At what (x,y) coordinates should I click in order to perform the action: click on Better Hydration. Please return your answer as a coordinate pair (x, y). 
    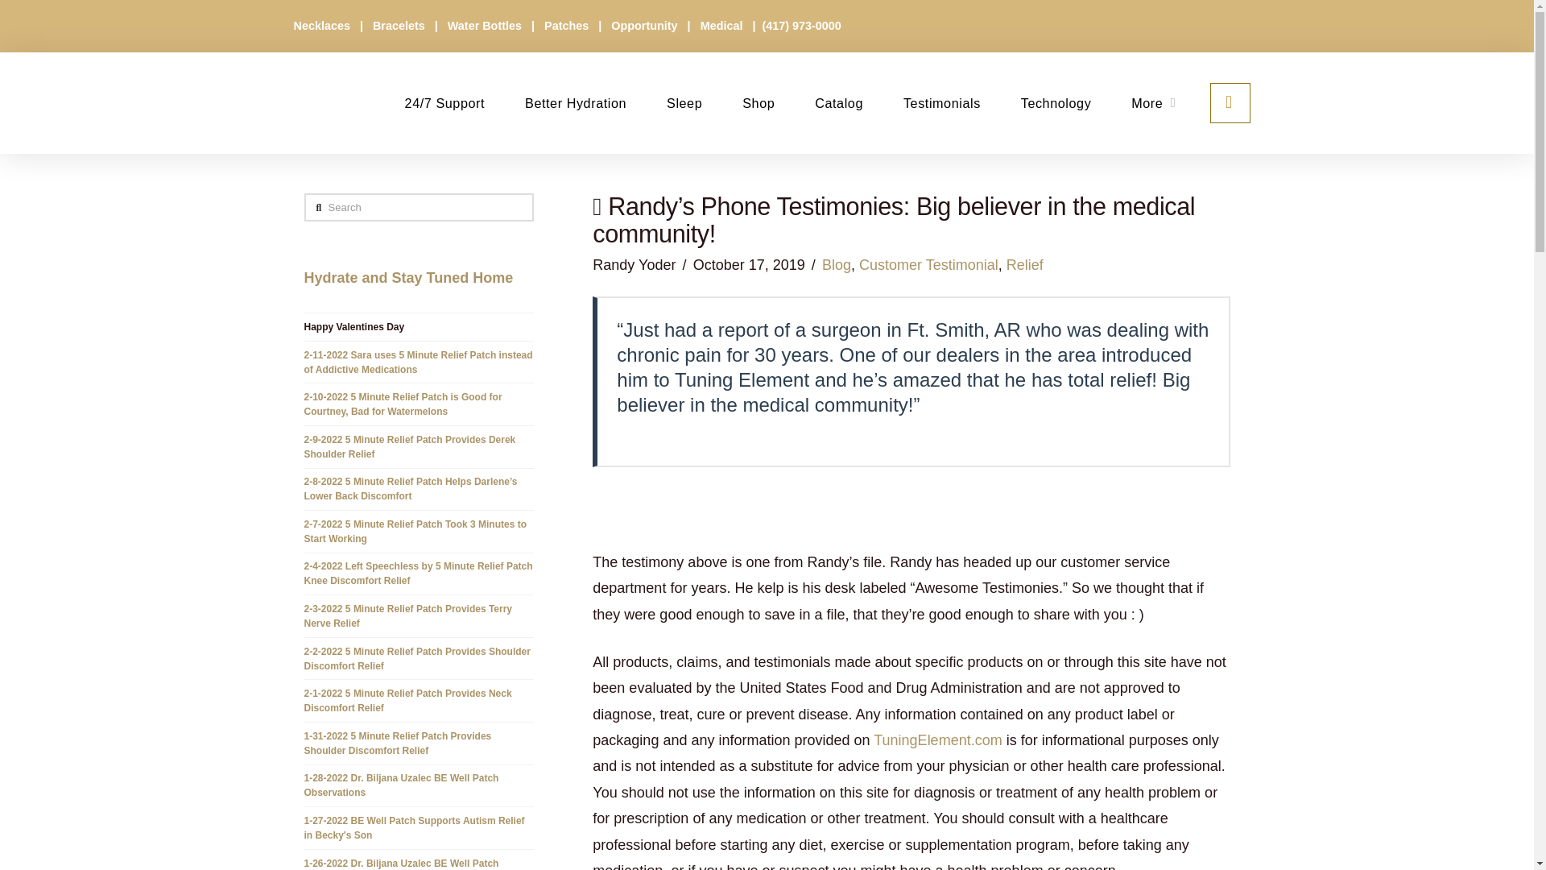
    Looking at the image, I should click on (575, 103).